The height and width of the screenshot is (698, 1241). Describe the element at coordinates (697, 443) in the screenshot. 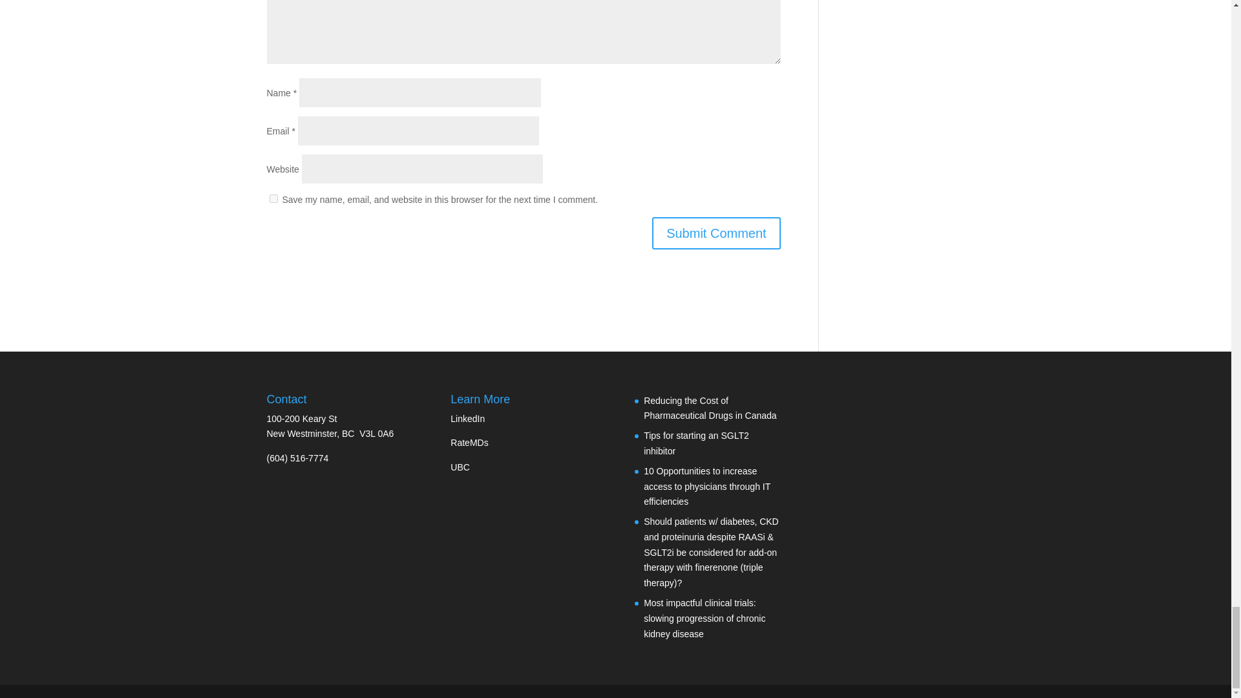

I see `Tips for starting an SGLT2 inhibitor` at that location.